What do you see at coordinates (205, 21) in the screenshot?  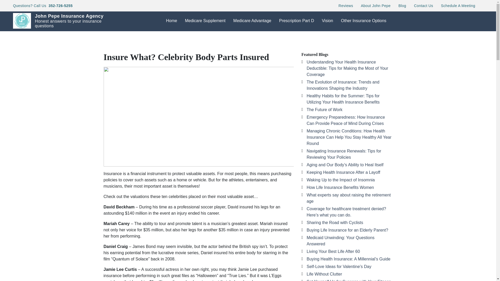 I see `Medicare Supplement` at bounding box center [205, 21].